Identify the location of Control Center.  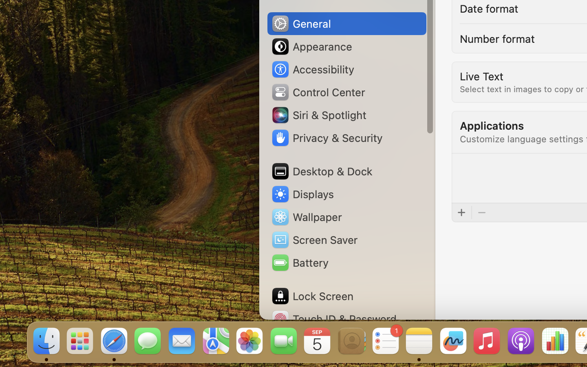
(318, 92).